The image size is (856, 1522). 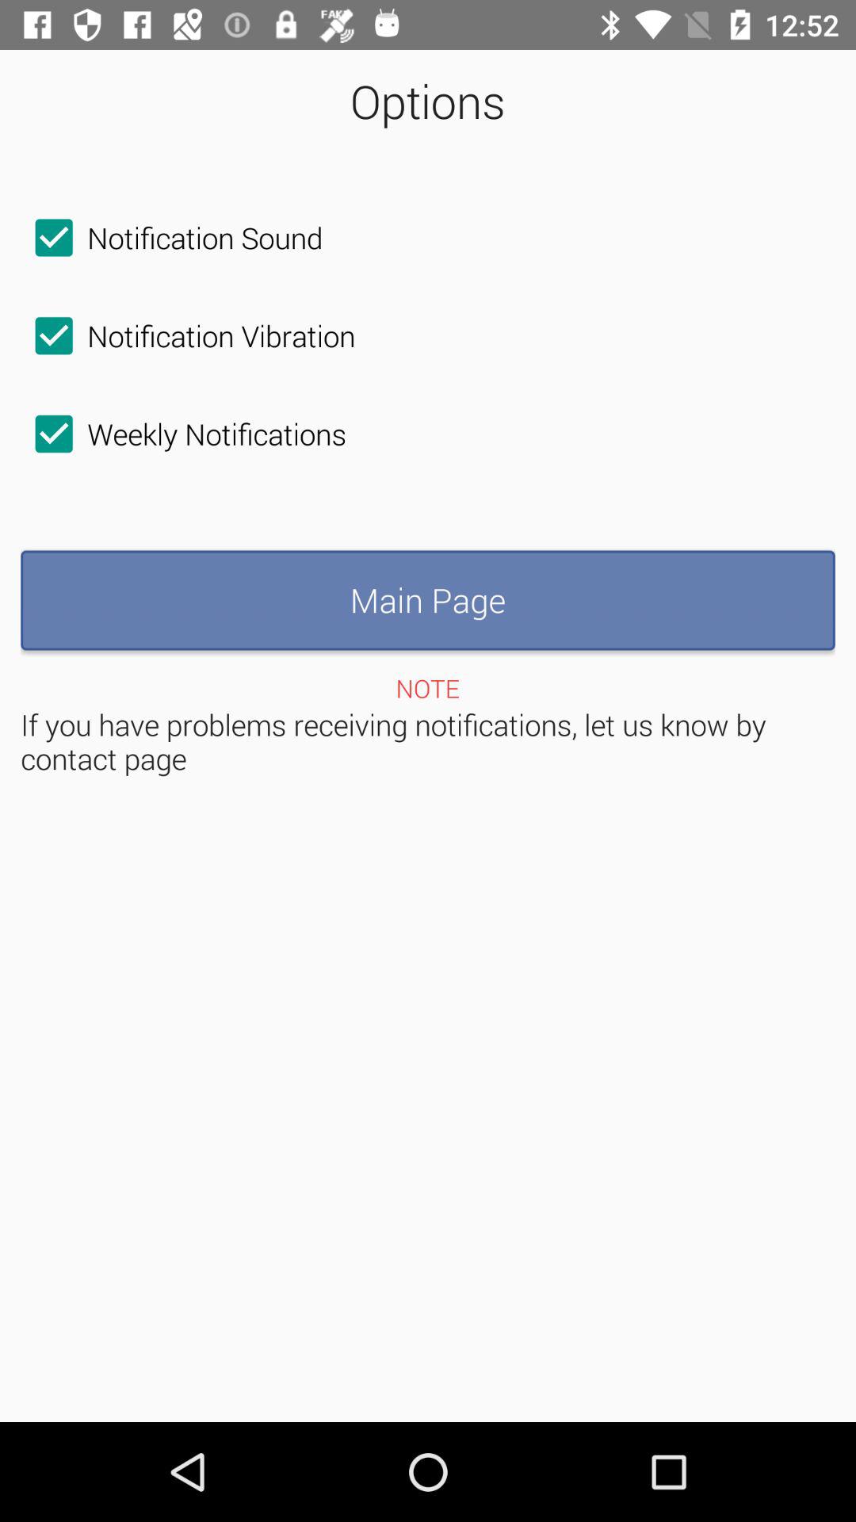 What do you see at coordinates (171, 238) in the screenshot?
I see `flip to notification sound` at bounding box center [171, 238].